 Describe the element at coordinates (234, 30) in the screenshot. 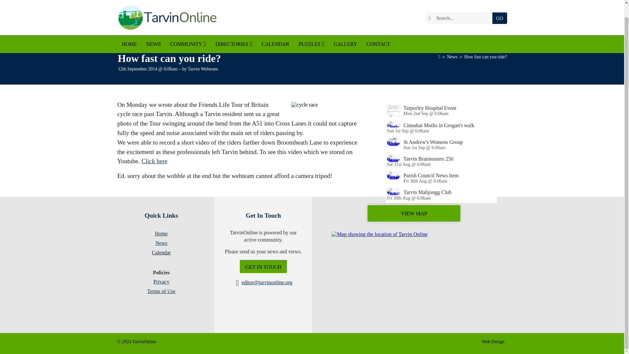

I see `DIRECTORIES` at that location.